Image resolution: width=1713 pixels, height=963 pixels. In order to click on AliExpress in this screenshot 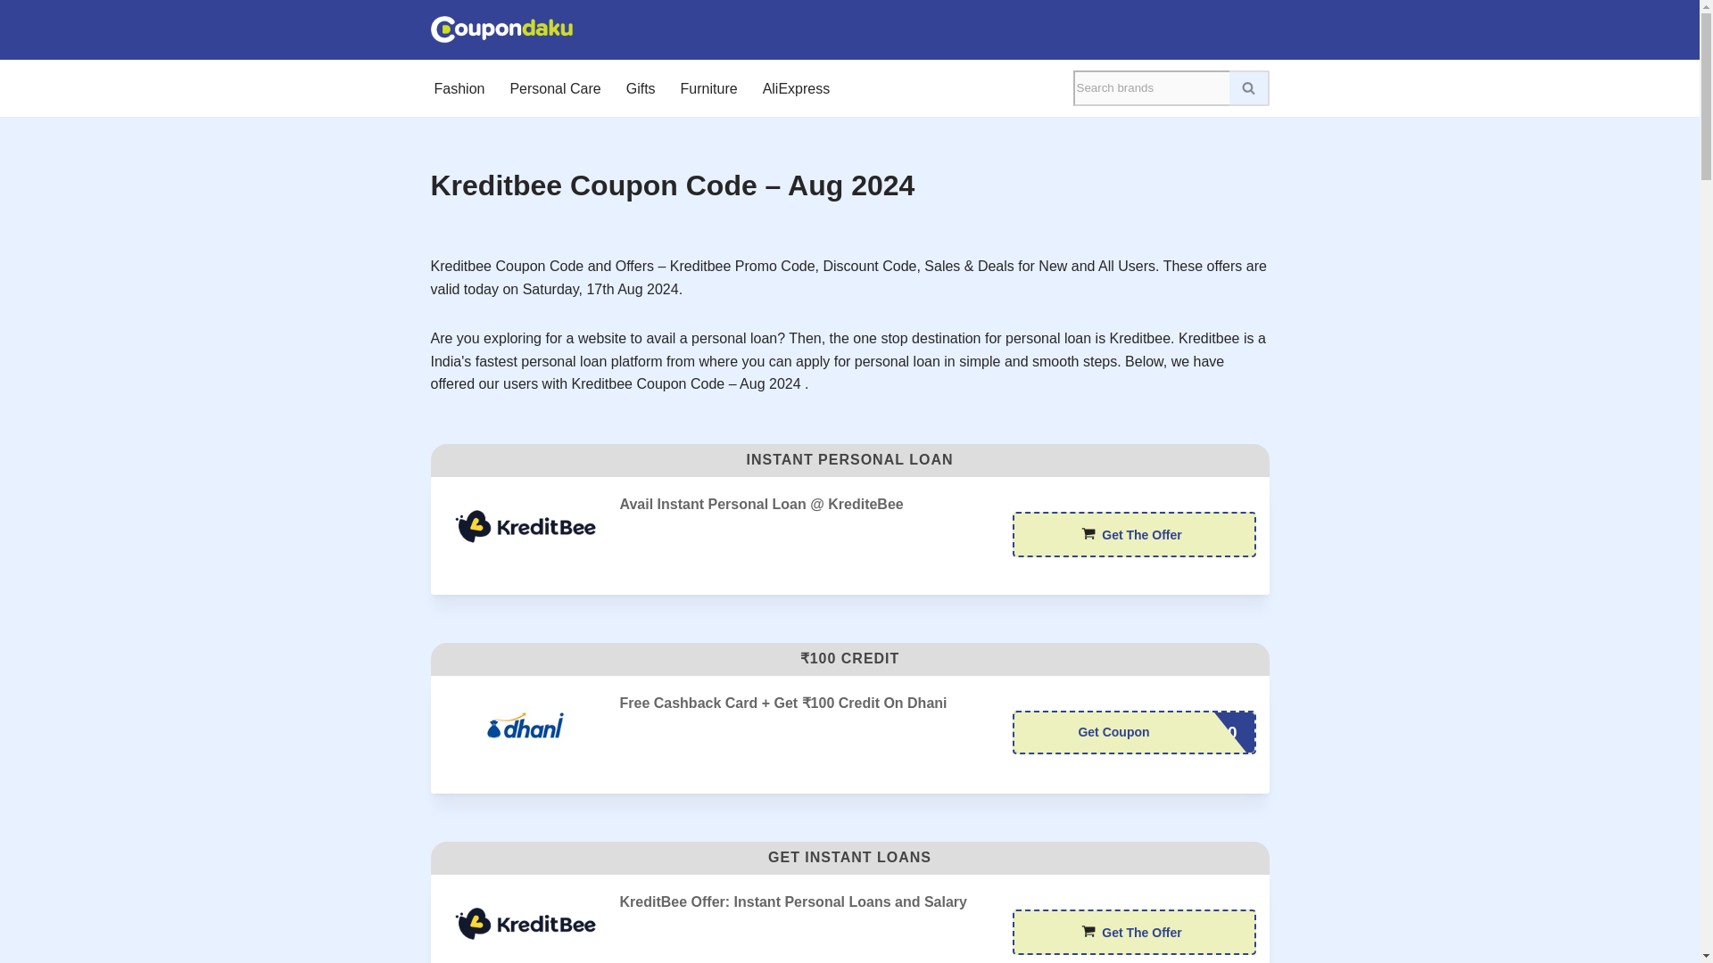, I will do `click(796, 88)`.